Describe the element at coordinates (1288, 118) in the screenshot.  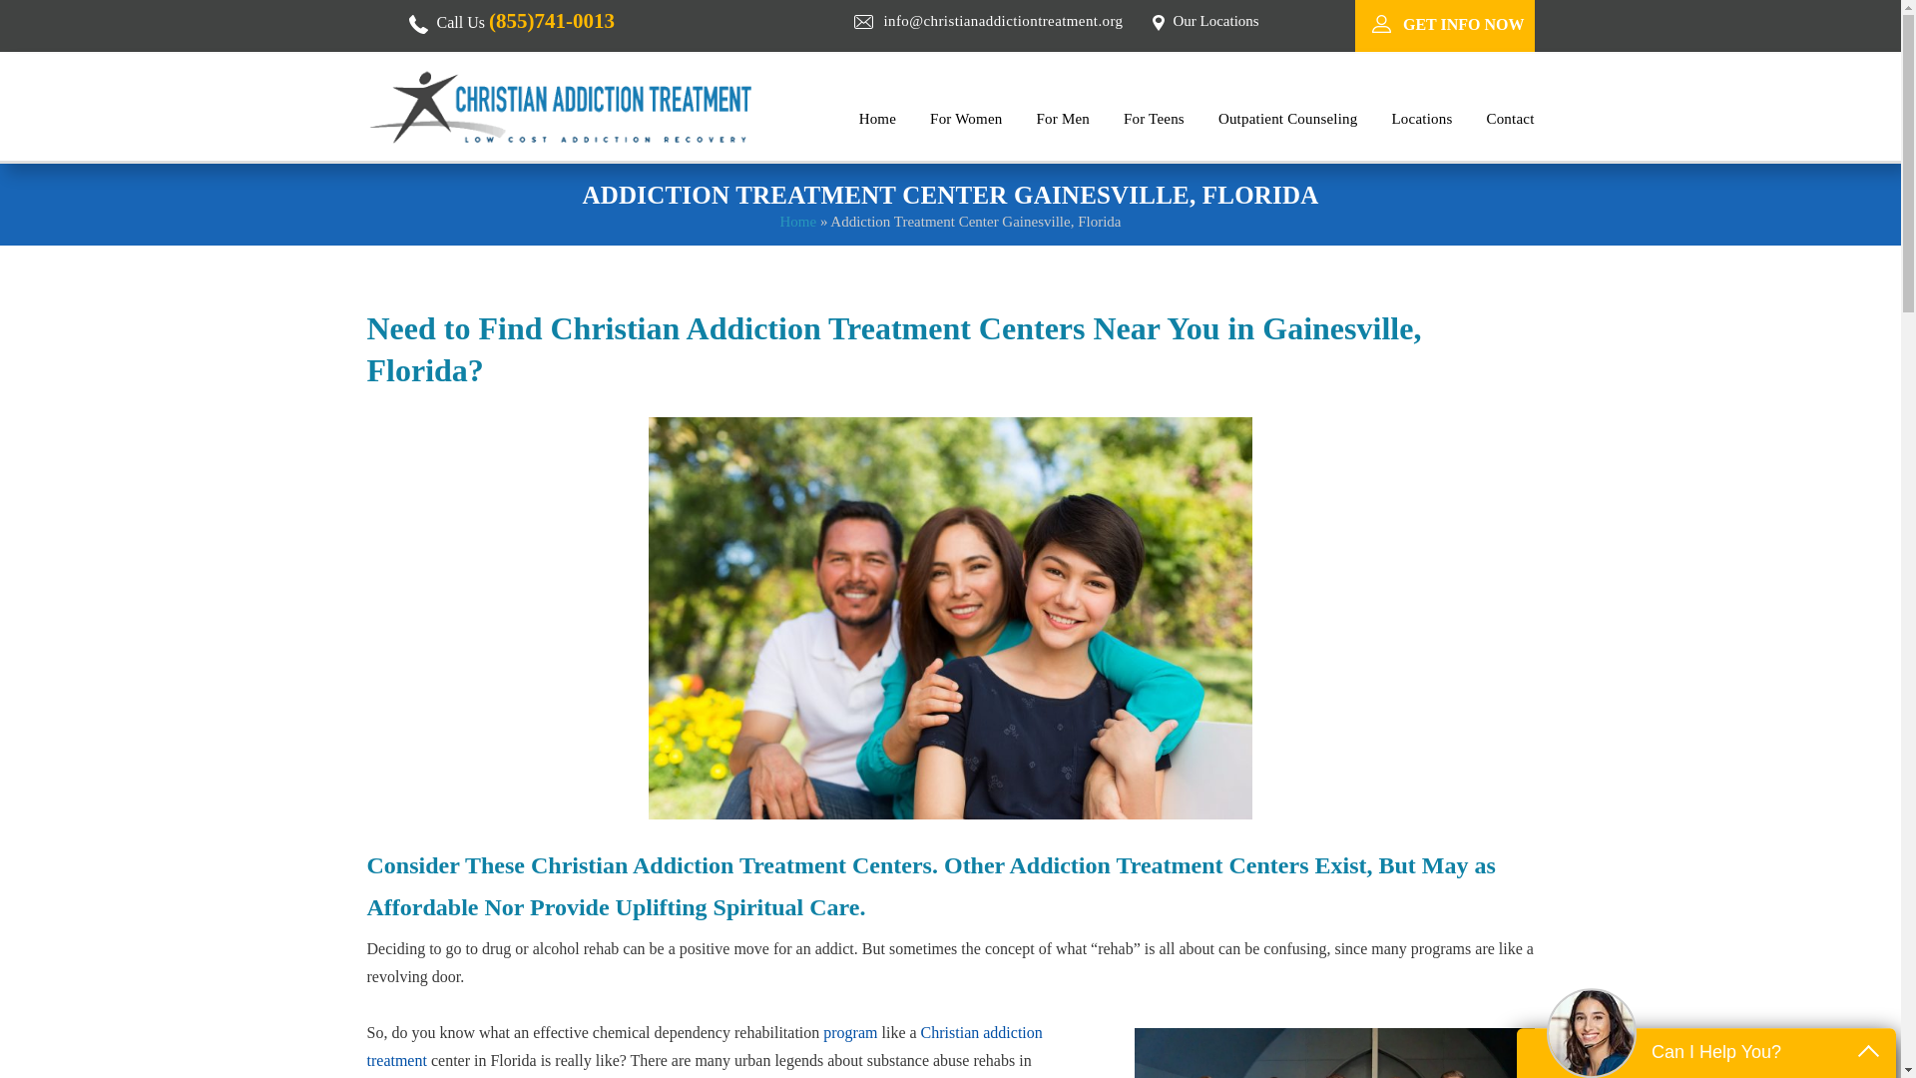
I see `Outpatient Counseling` at that location.